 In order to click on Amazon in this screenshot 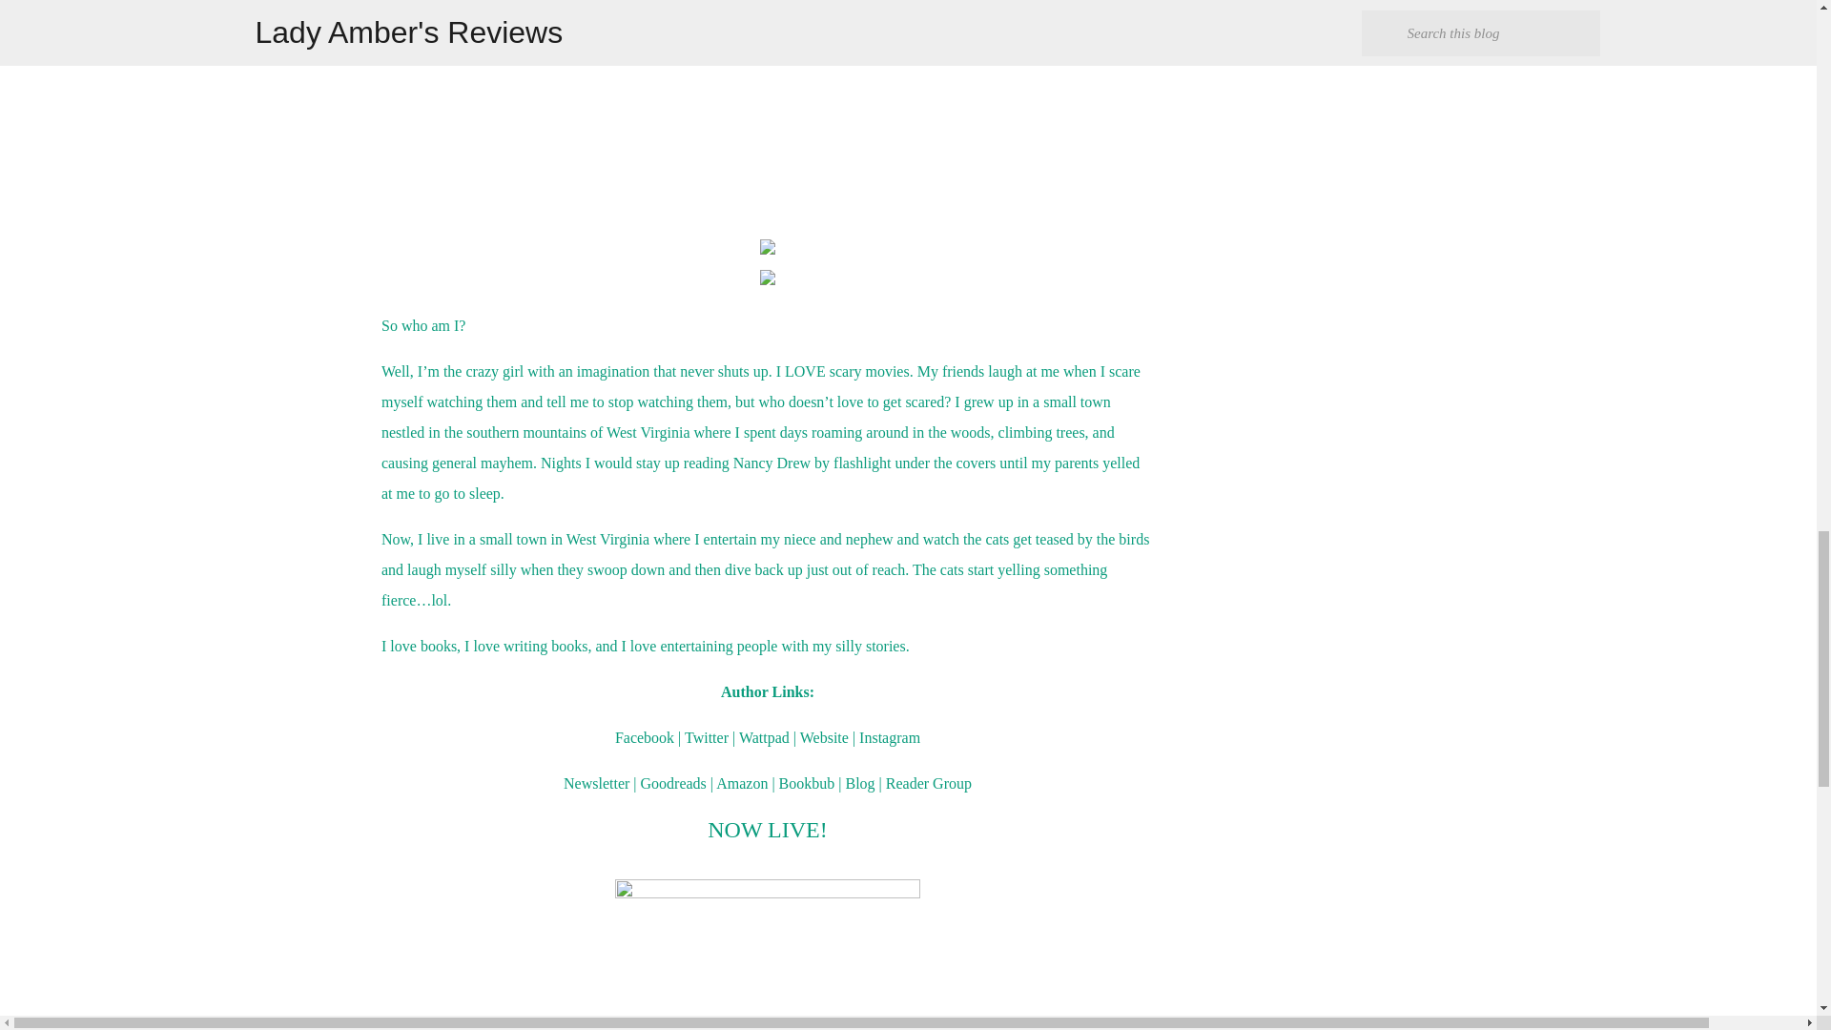, I will do `click(741, 784)`.